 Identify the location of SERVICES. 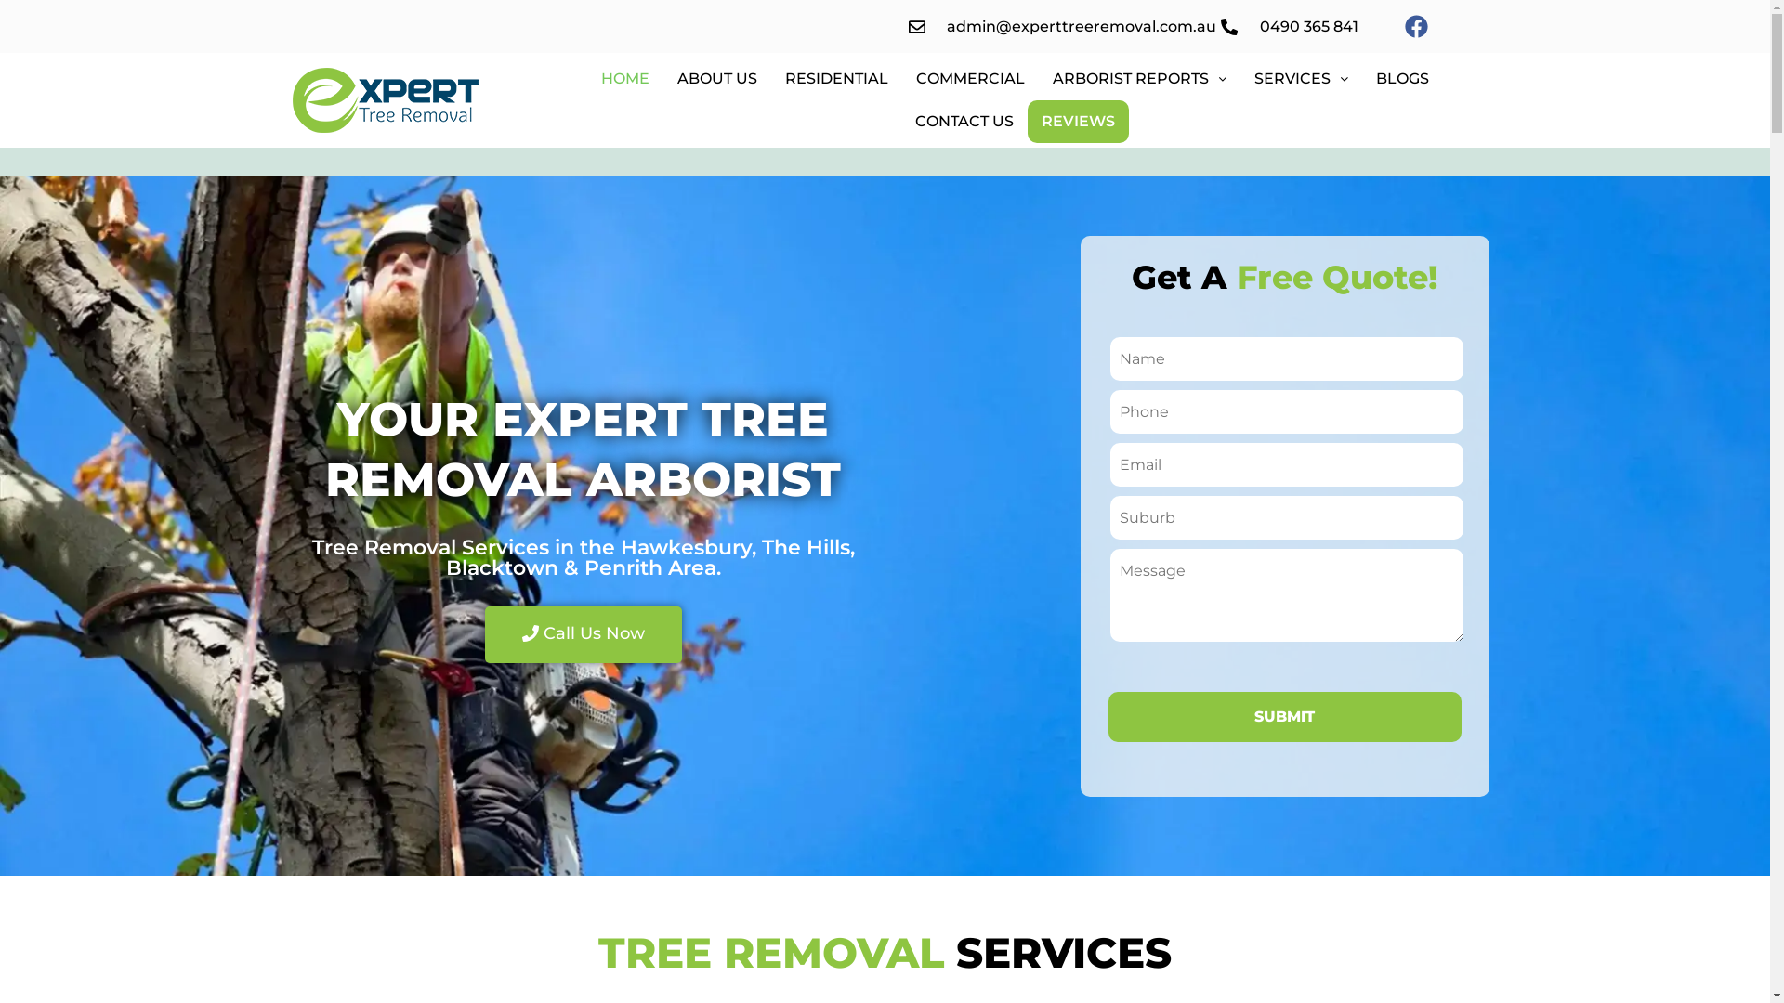
(1301, 79).